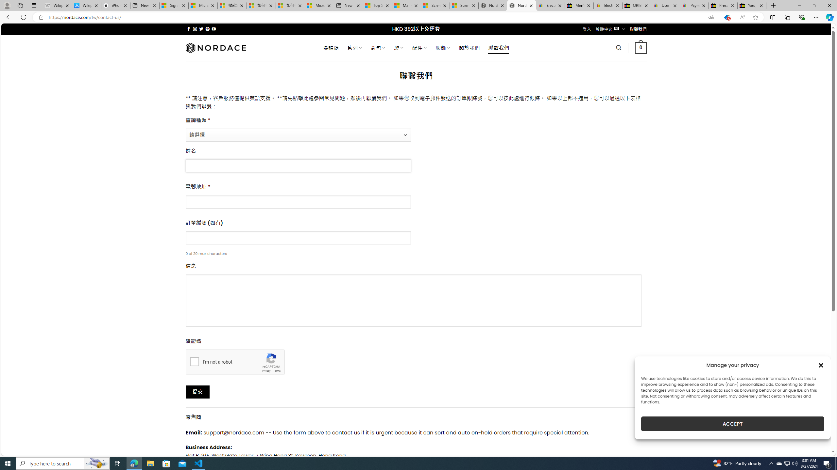 This screenshot has width=837, height=470. I want to click on Nordace, so click(215, 48).